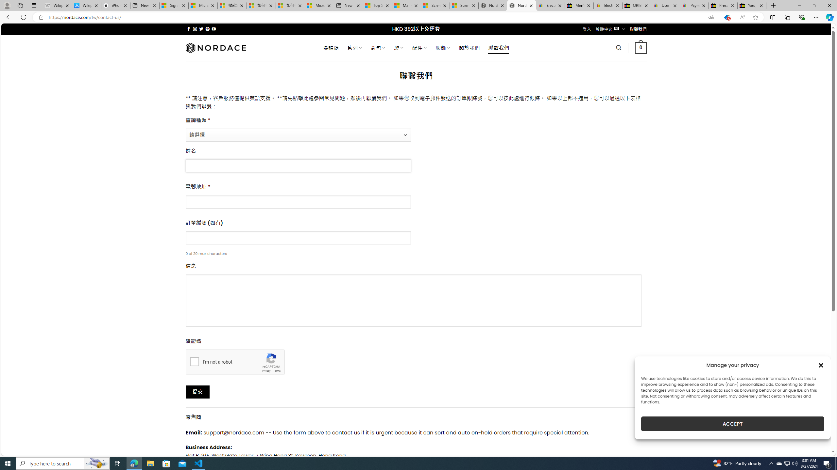 This screenshot has width=837, height=470. I want to click on Nordace, so click(215, 48).